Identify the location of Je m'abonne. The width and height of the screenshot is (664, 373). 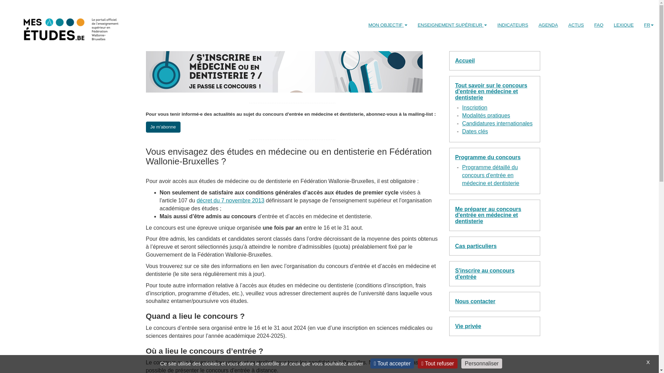
(163, 127).